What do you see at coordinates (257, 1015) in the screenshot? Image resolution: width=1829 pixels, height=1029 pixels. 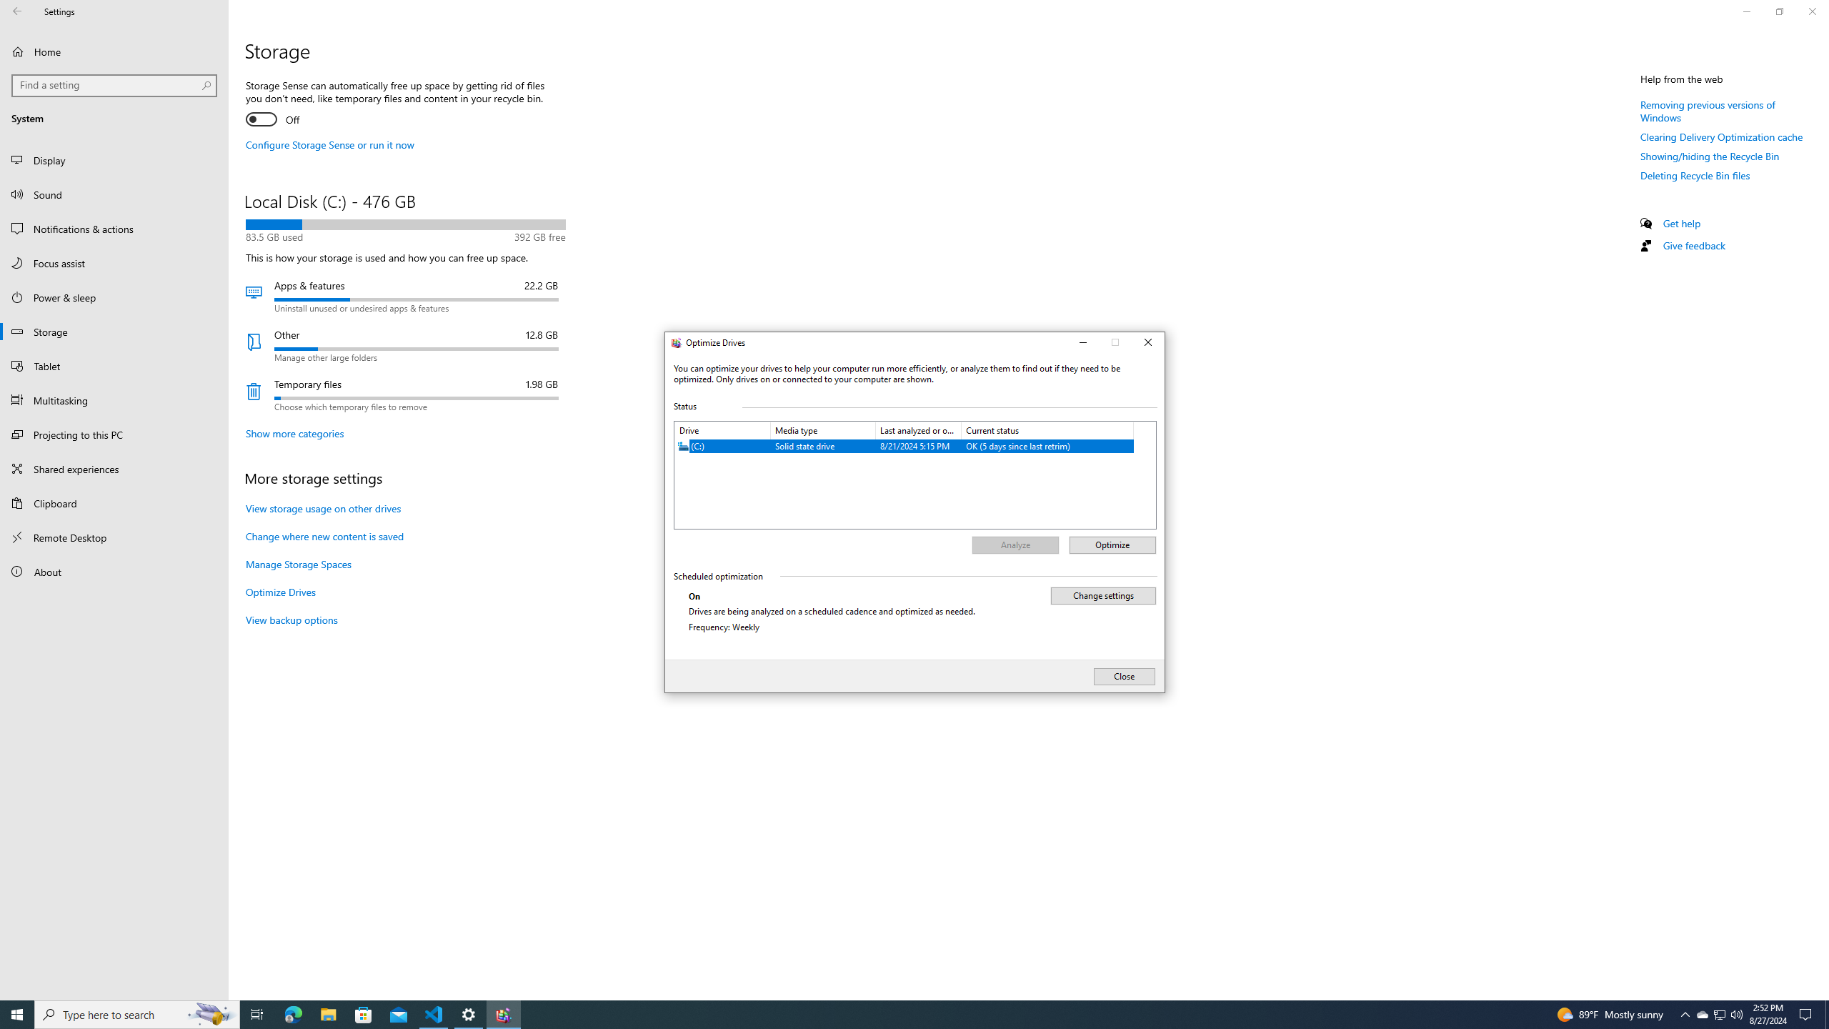 I see `Task View` at bounding box center [257, 1015].